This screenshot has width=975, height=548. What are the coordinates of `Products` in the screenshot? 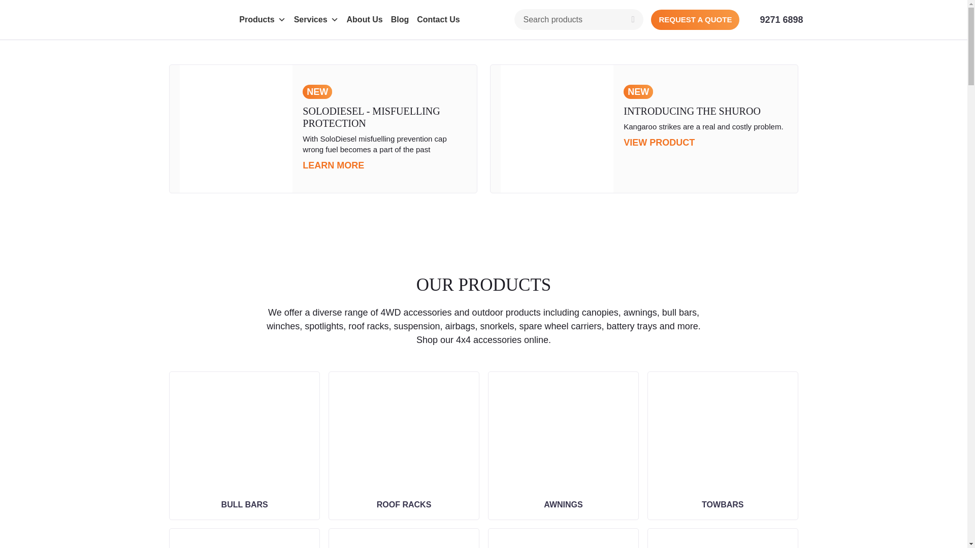 It's located at (262, 20).